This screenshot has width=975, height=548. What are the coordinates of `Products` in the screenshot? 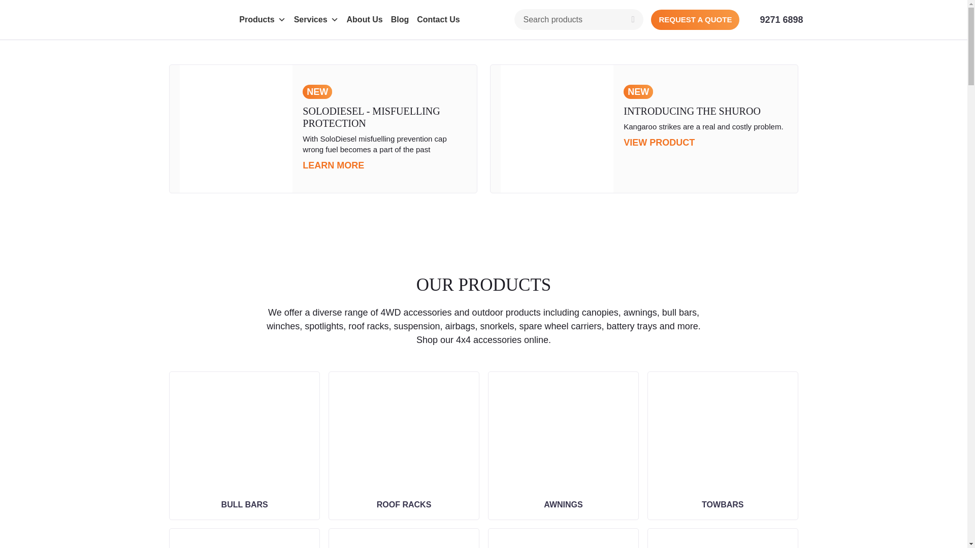 It's located at (262, 20).